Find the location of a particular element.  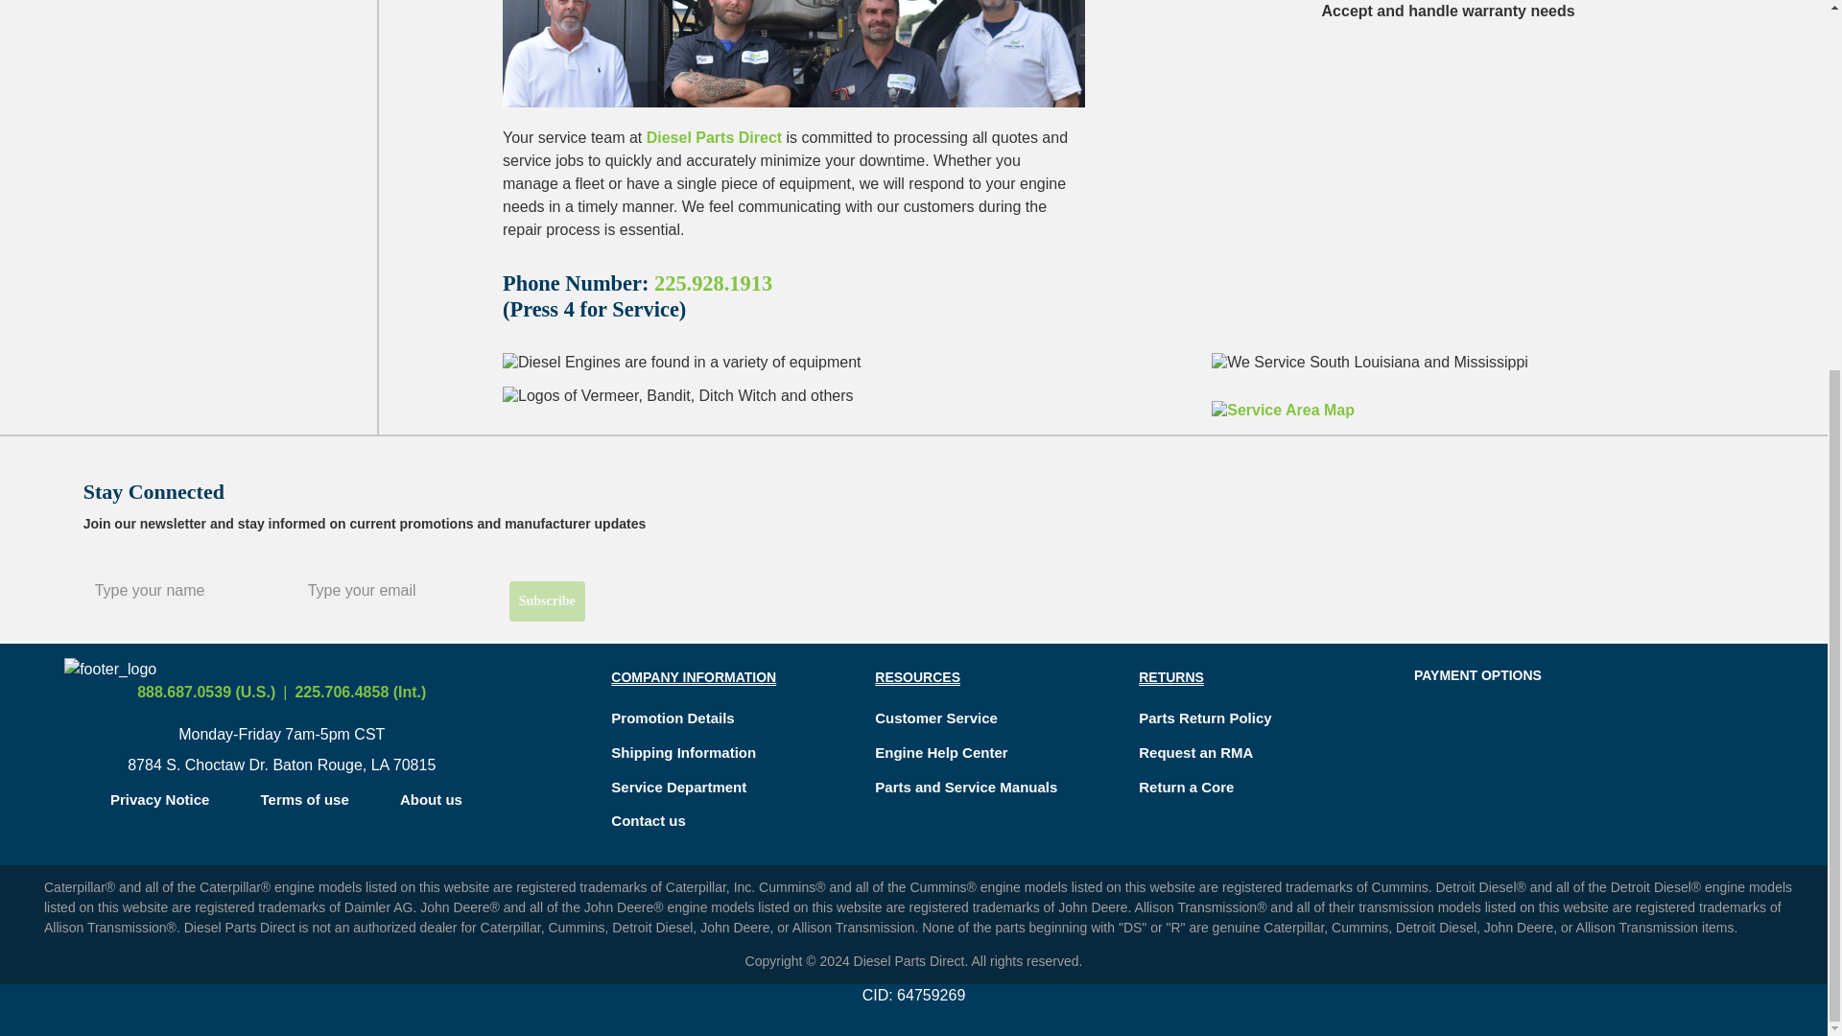

Diesel Parts Direct Service Team is located at coordinates (793, 61).